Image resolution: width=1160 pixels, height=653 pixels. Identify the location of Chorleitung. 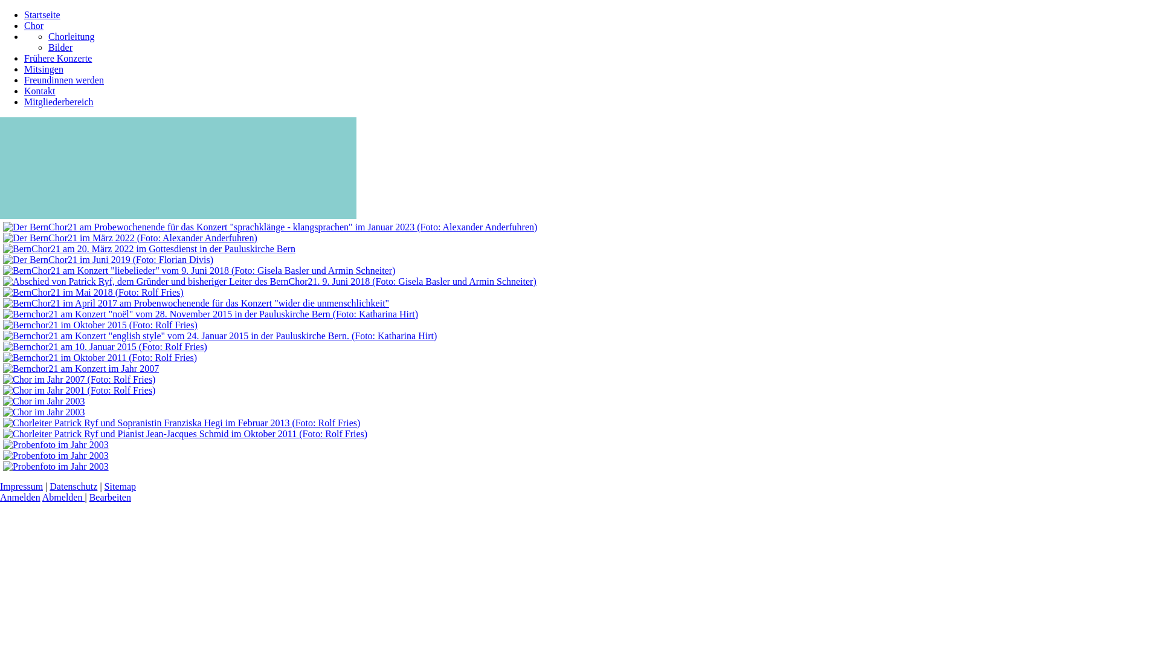
(71, 36).